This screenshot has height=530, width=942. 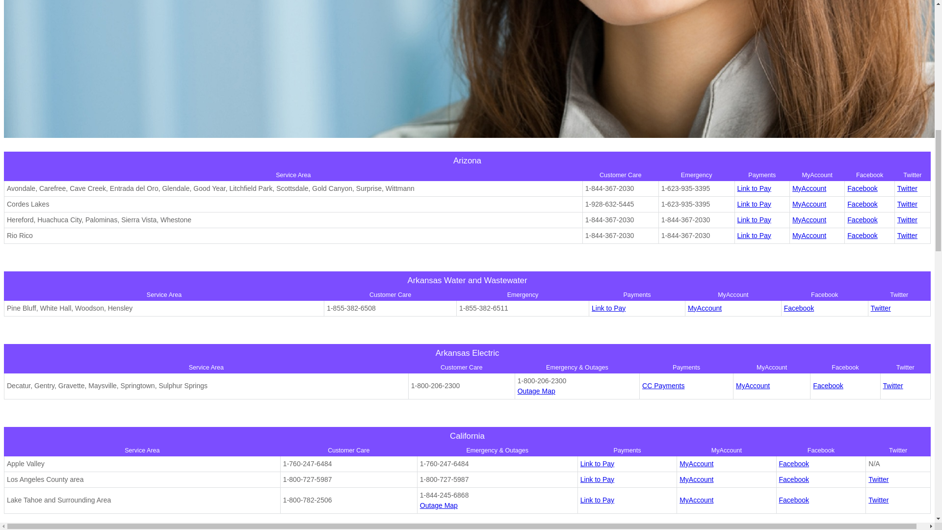 I want to click on Facebook, so click(x=862, y=204).